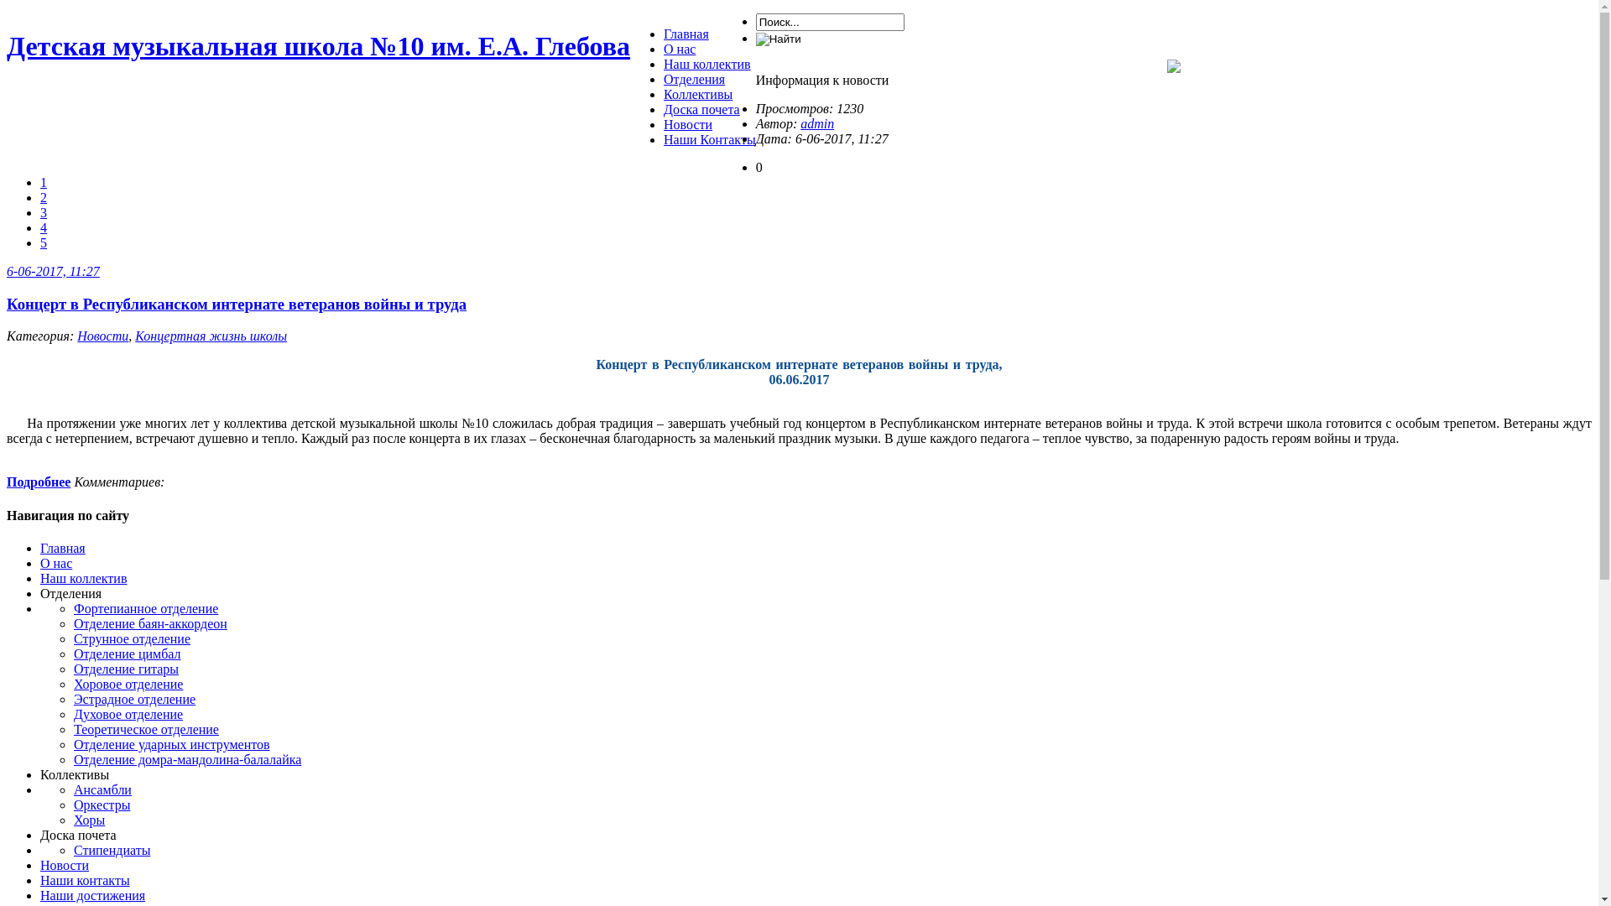  I want to click on 4, so click(44, 228).